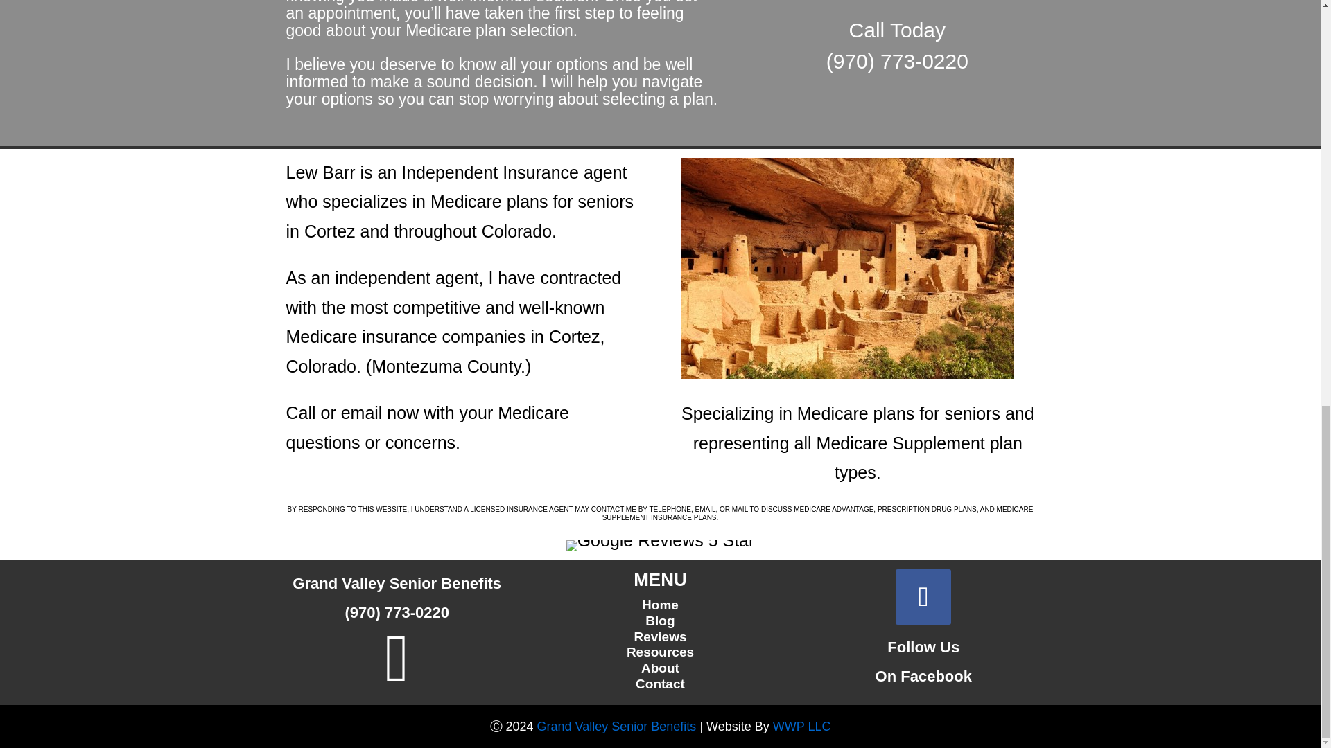  I want to click on Contact, so click(660, 684).